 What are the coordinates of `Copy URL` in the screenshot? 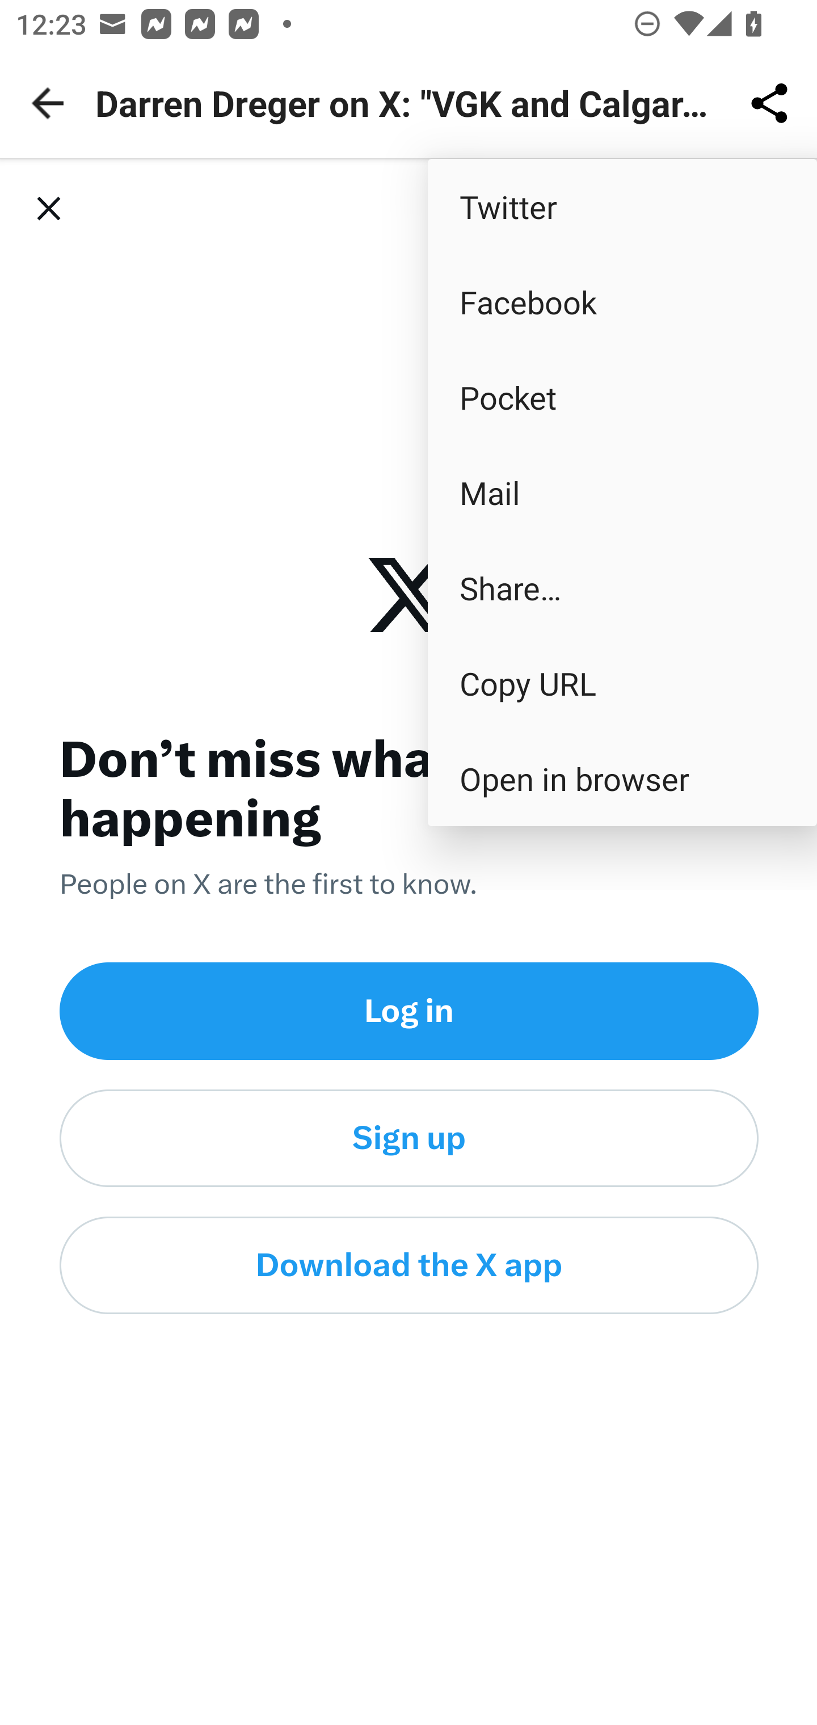 It's located at (622, 683).